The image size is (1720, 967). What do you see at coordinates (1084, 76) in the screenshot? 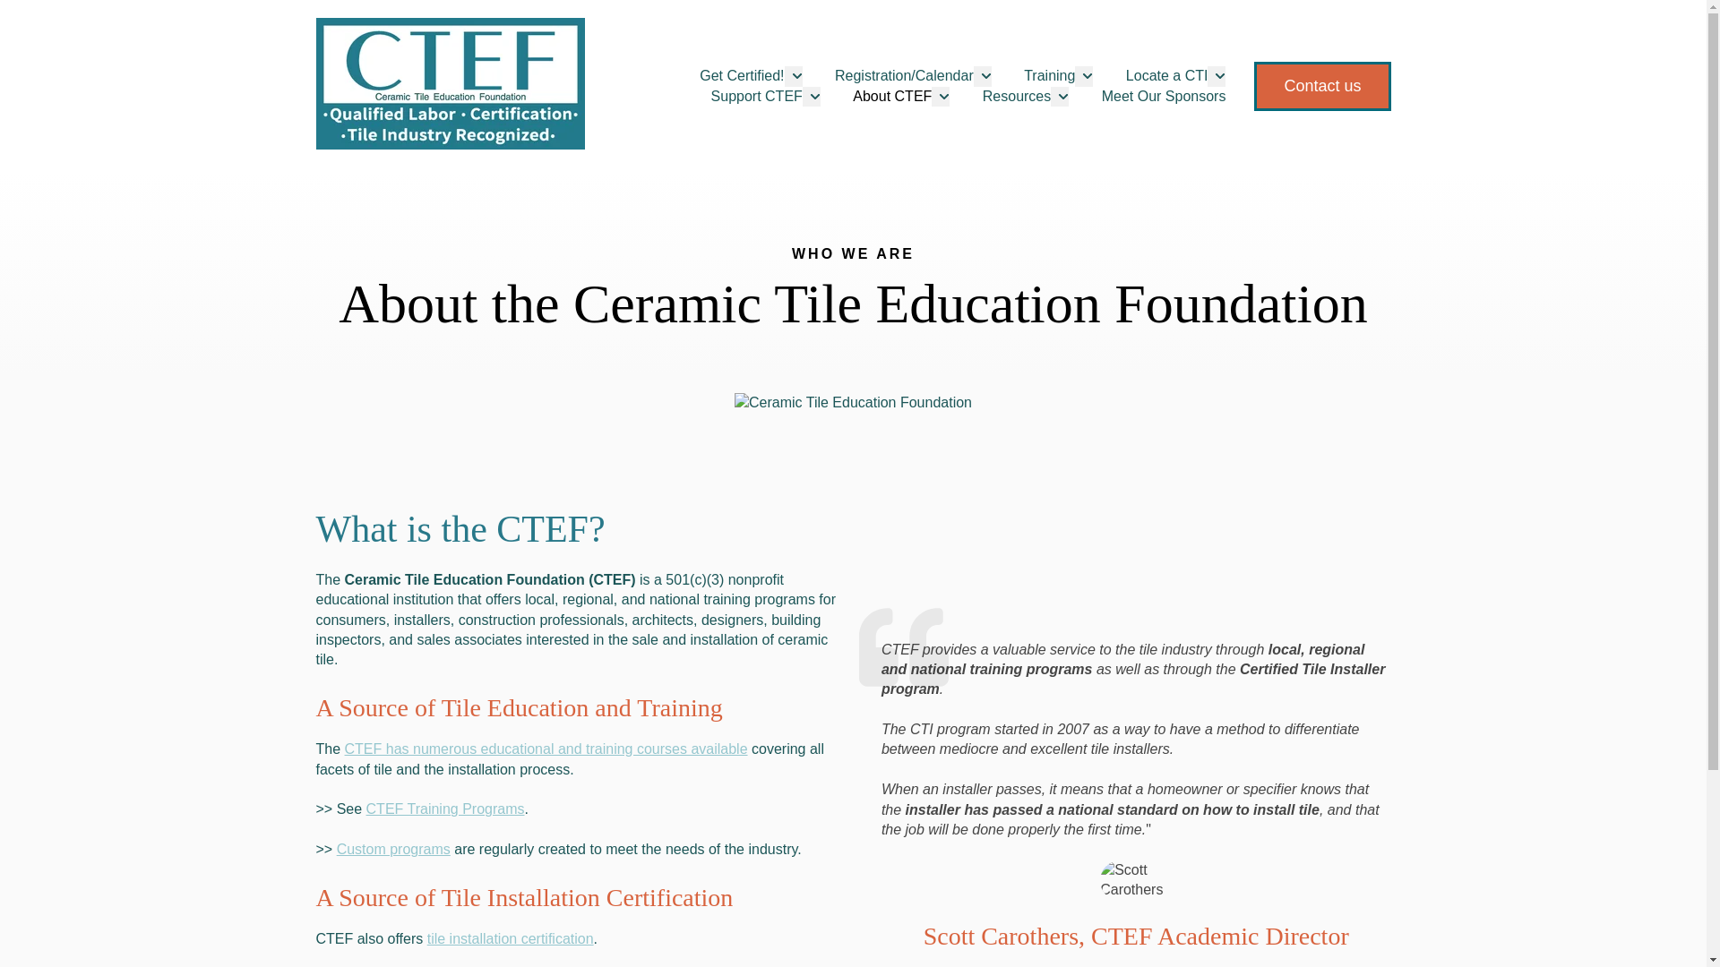
I see `Show submenu for Training` at bounding box center [1084, 76].